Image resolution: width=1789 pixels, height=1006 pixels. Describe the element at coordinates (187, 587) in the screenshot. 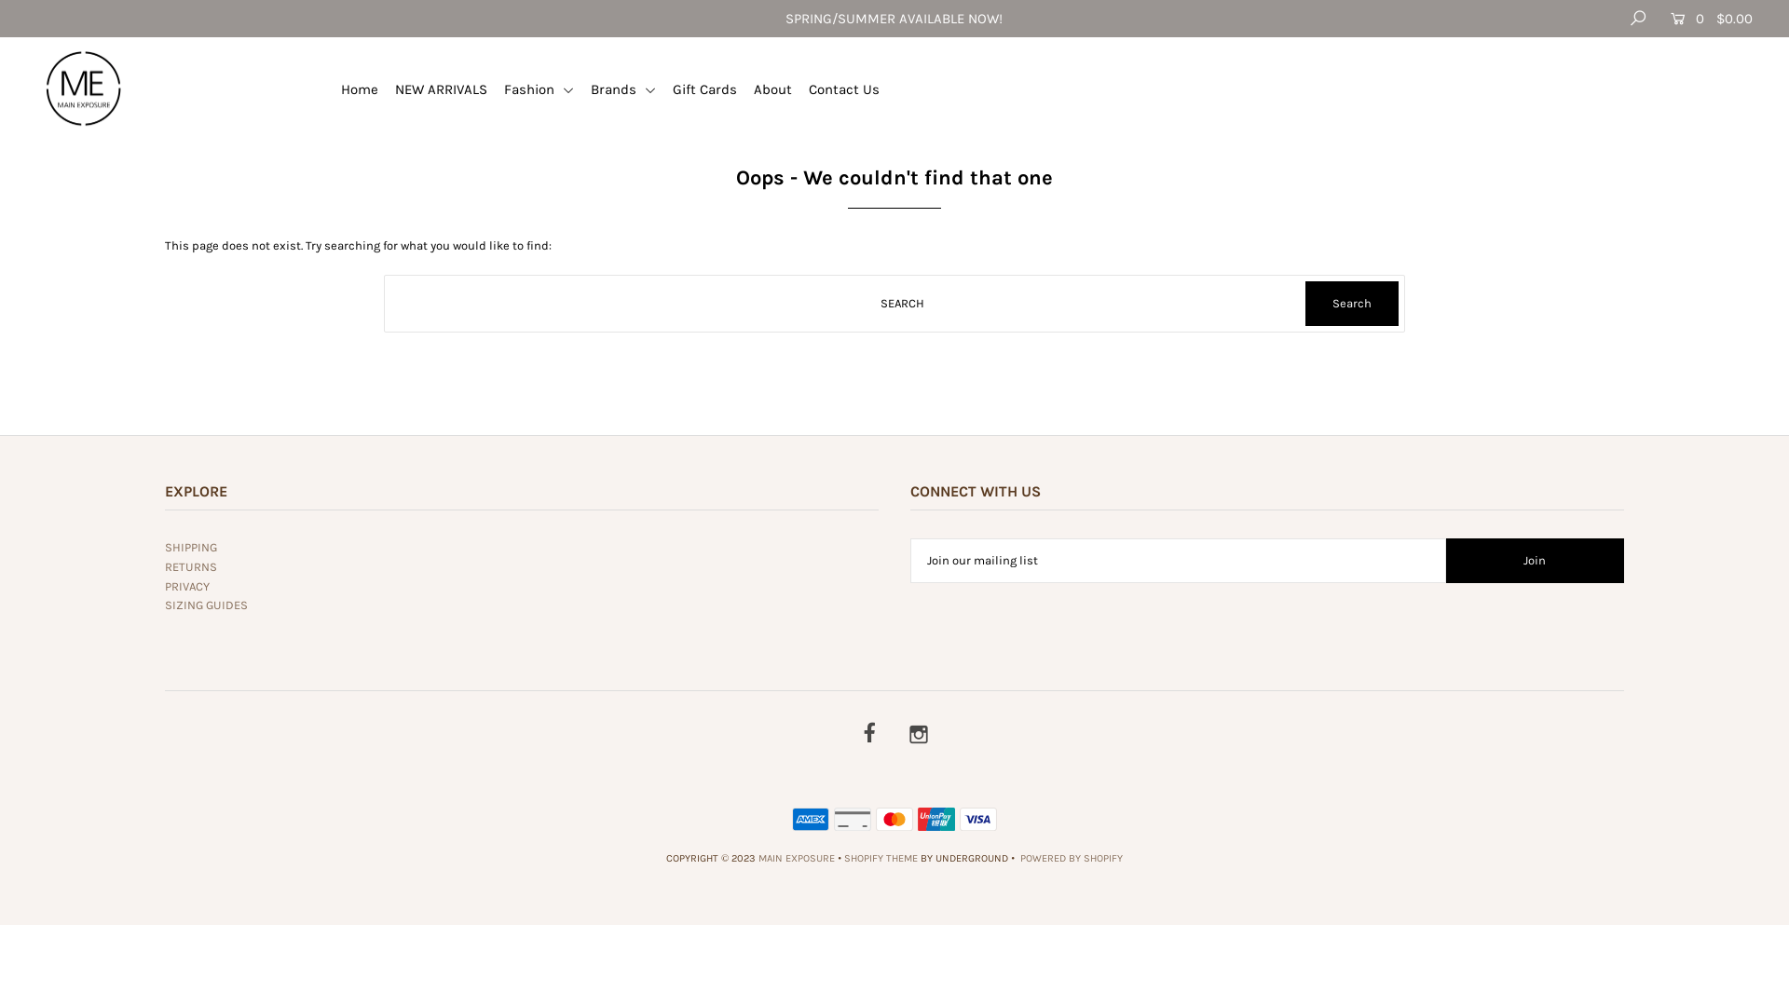

I see `PRIVACY` at that location.